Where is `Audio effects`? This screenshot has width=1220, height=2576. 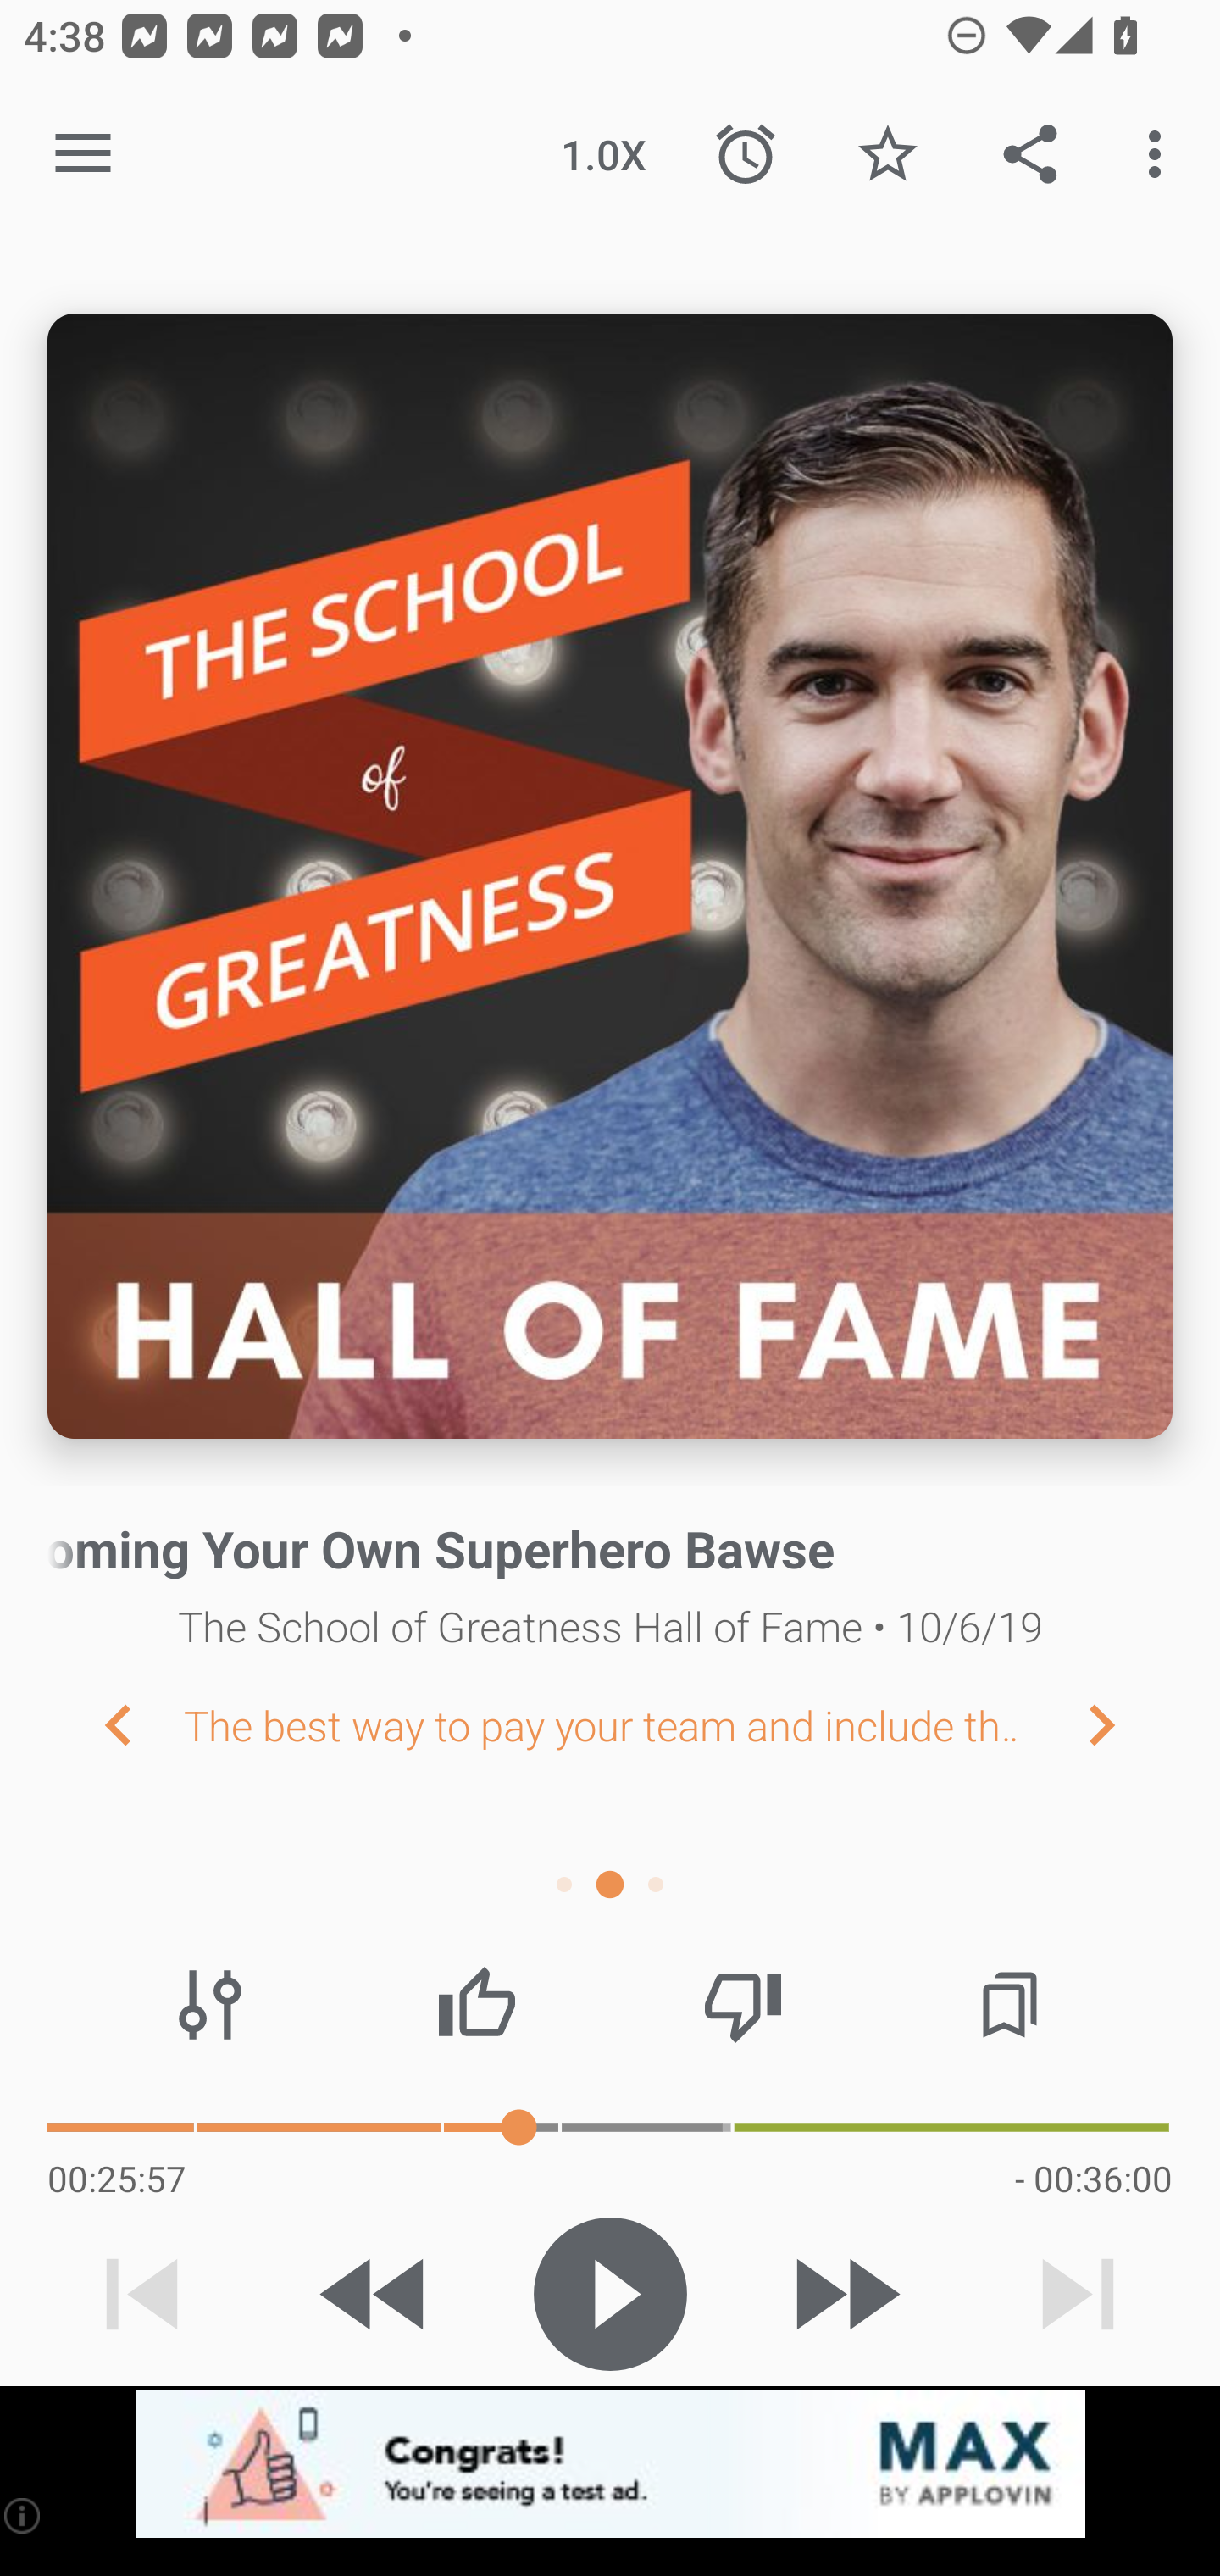 Audio effects is located at coordinates (210, 2005).